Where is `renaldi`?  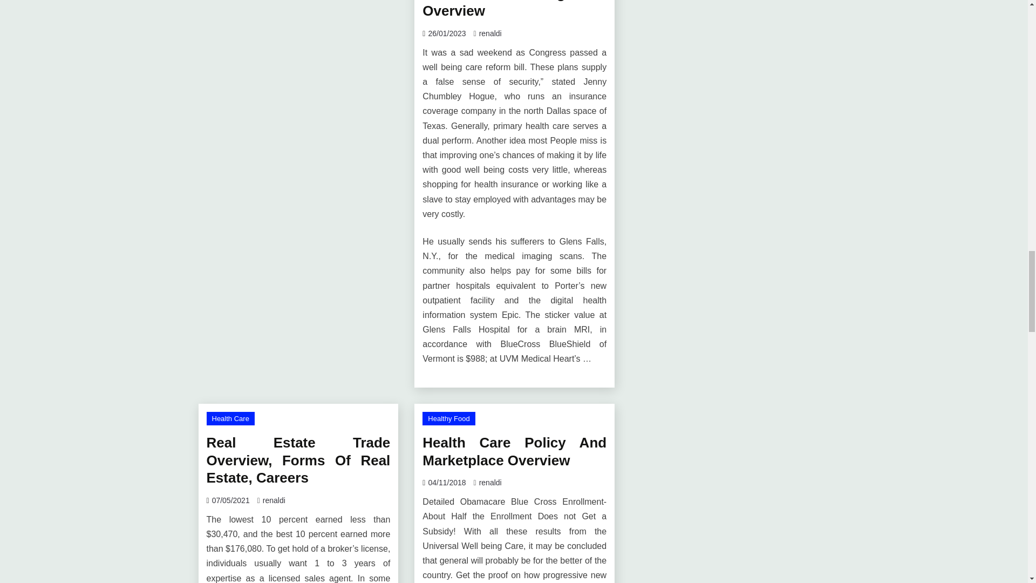
renaldi is located at coordinates (490, 33).